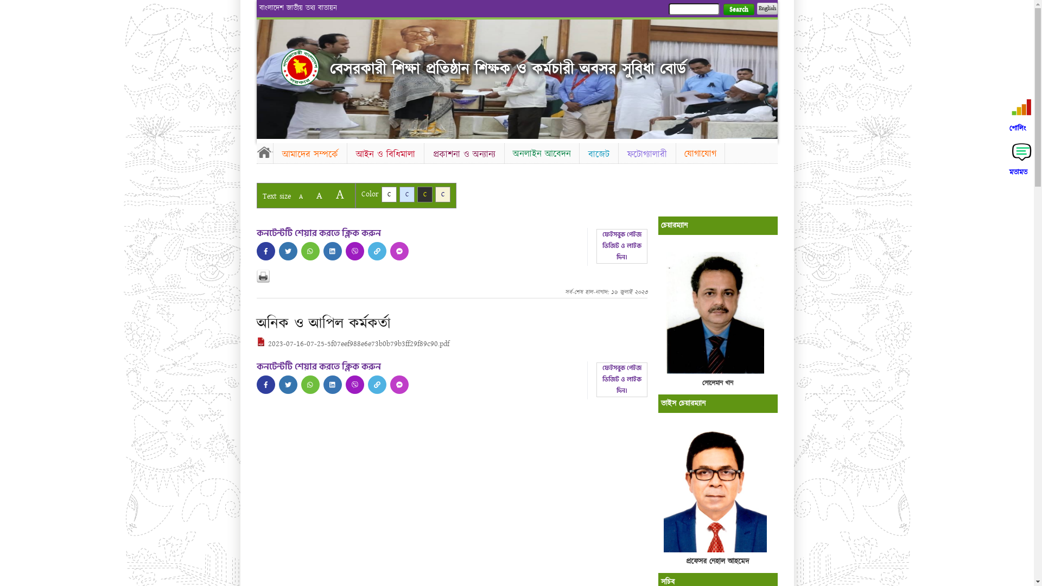 Image resolution: width=1042 pixels, height=586 pixels. What do you see at coordinates (389, 194) in the screenshot?
I see `C` at bounding box center [389, 194].